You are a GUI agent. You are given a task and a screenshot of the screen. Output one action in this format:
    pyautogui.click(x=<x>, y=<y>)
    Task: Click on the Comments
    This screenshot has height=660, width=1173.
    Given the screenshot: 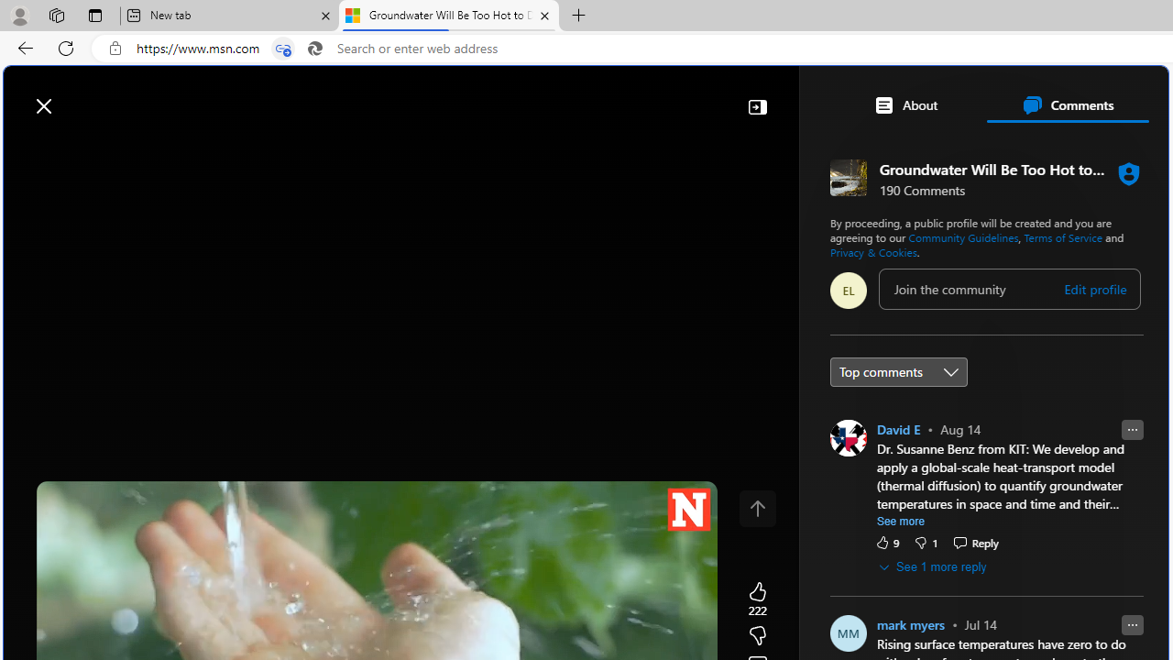 What is the action you would take?
    pyautogui.click(x=1068, y=104)
    